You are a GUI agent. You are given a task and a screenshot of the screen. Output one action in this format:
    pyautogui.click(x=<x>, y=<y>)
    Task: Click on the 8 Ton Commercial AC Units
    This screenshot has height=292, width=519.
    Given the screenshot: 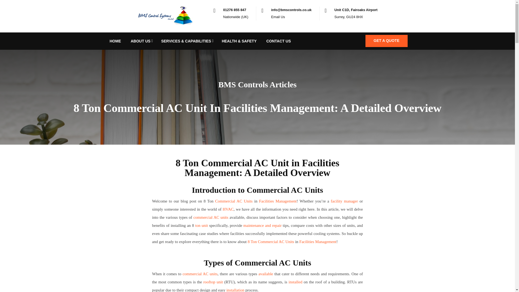 What is the action you would take?
    pyautogui.click(x=271, y=241)
    